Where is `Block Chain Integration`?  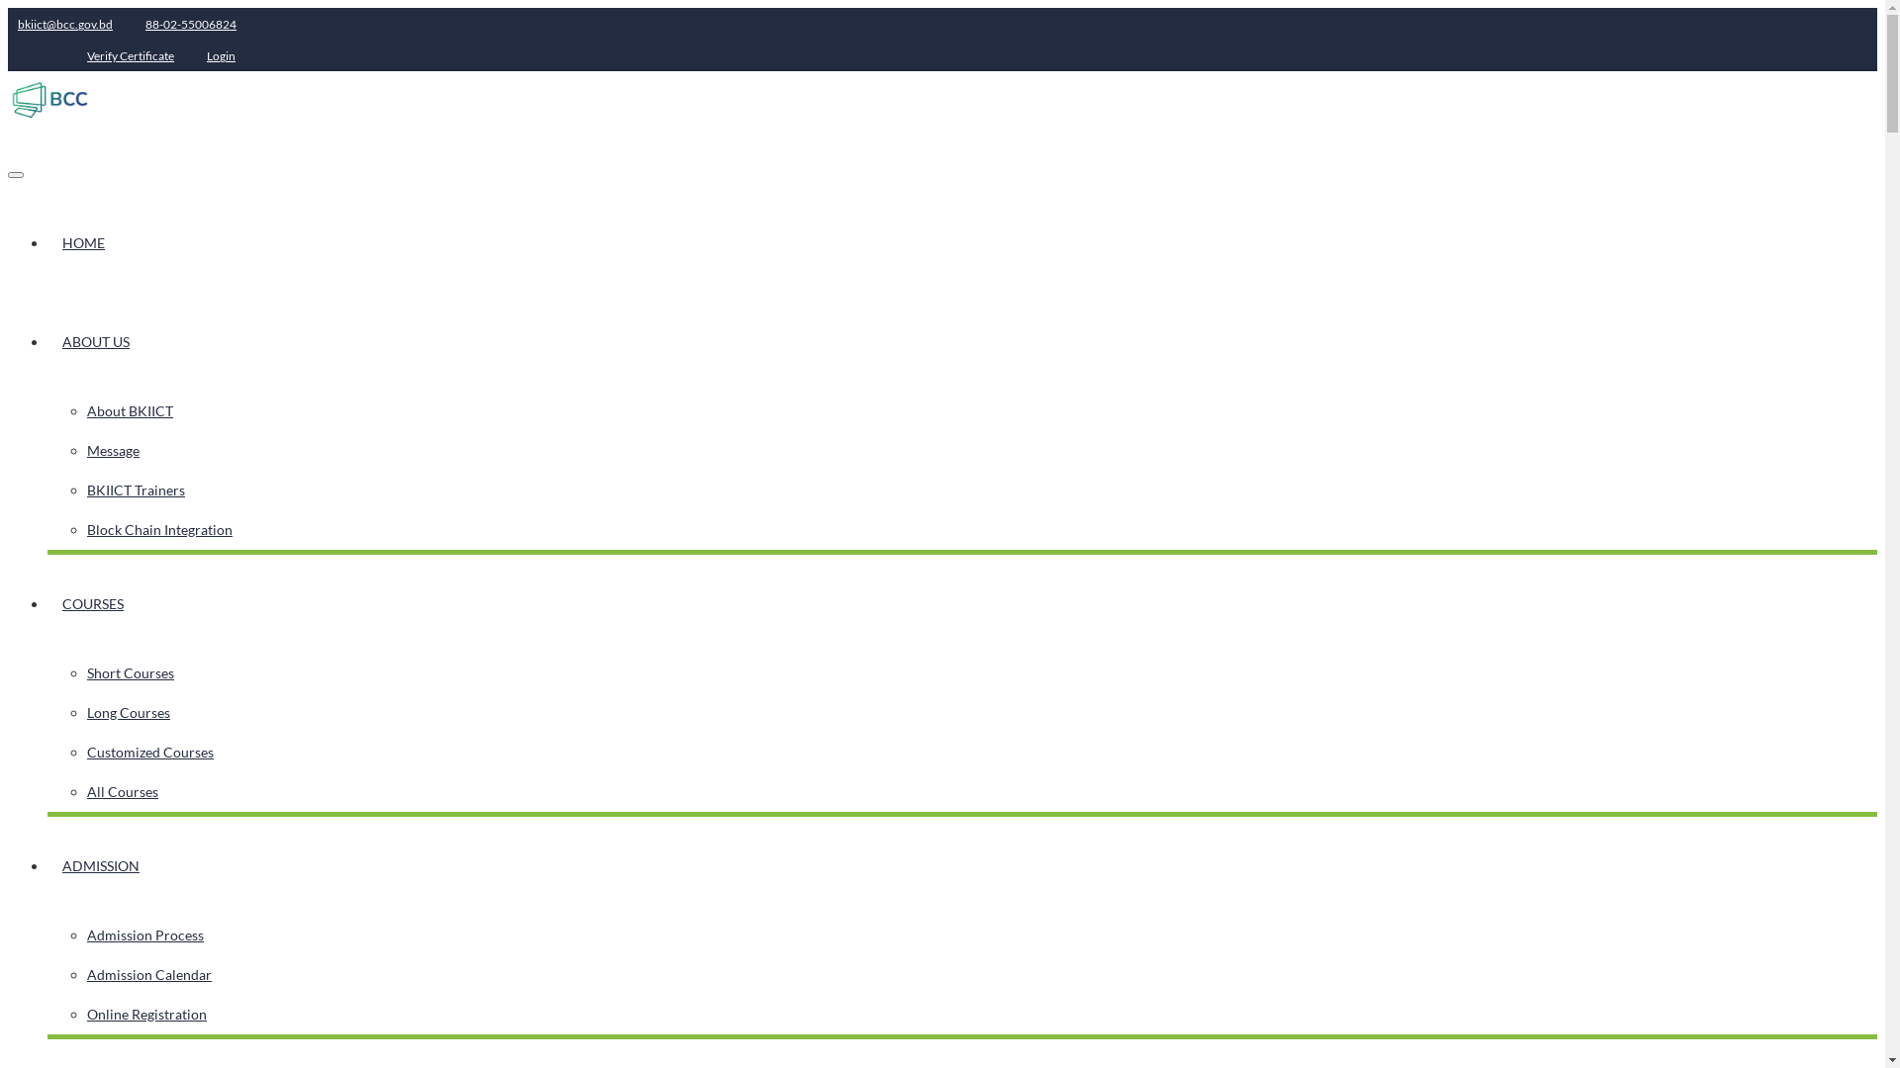 Block Chain Integration is located at coordinates (160, 530).